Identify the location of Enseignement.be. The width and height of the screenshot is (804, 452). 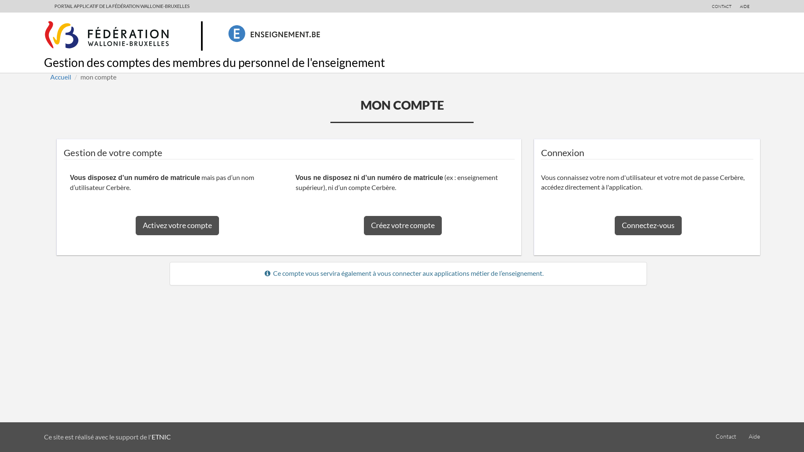
(286, 35).